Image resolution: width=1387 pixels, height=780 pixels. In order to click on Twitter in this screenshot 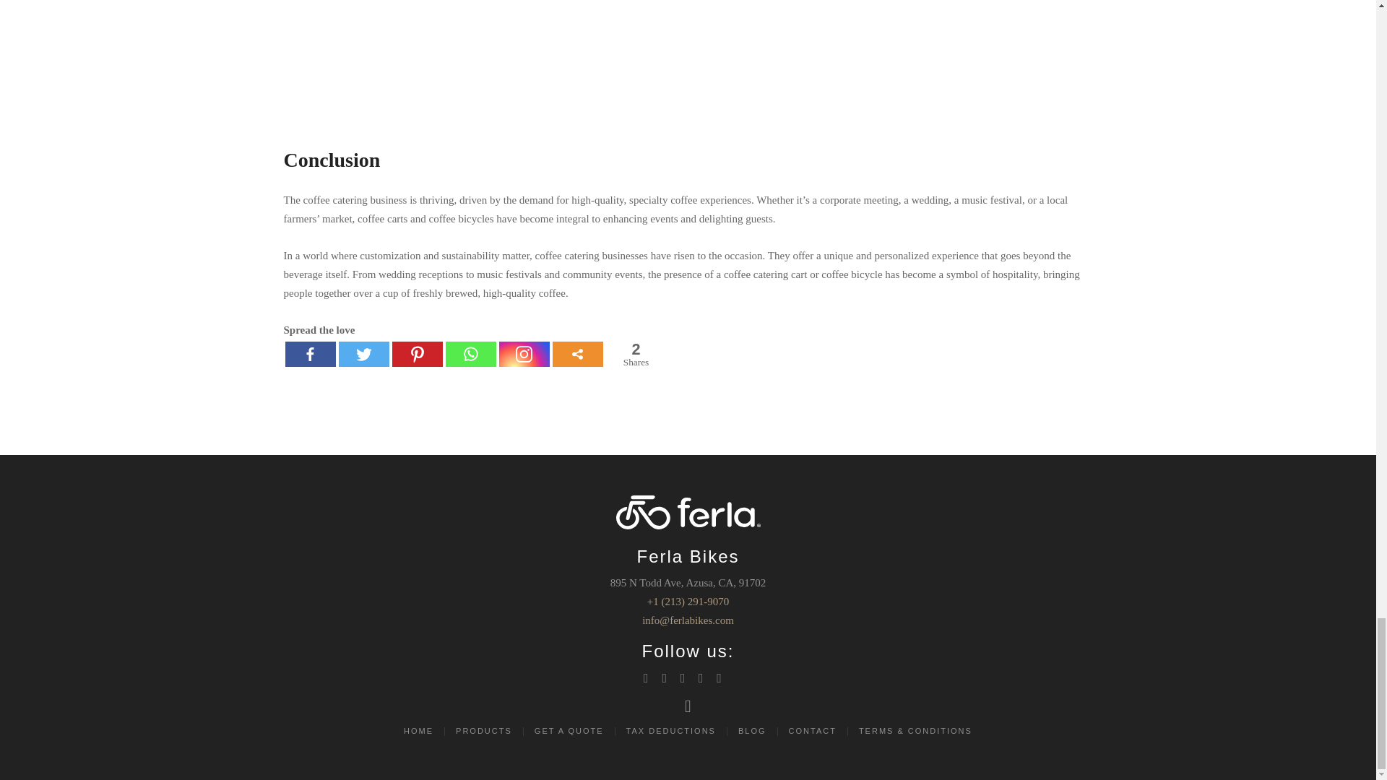, I will do `click(363, 354)`.